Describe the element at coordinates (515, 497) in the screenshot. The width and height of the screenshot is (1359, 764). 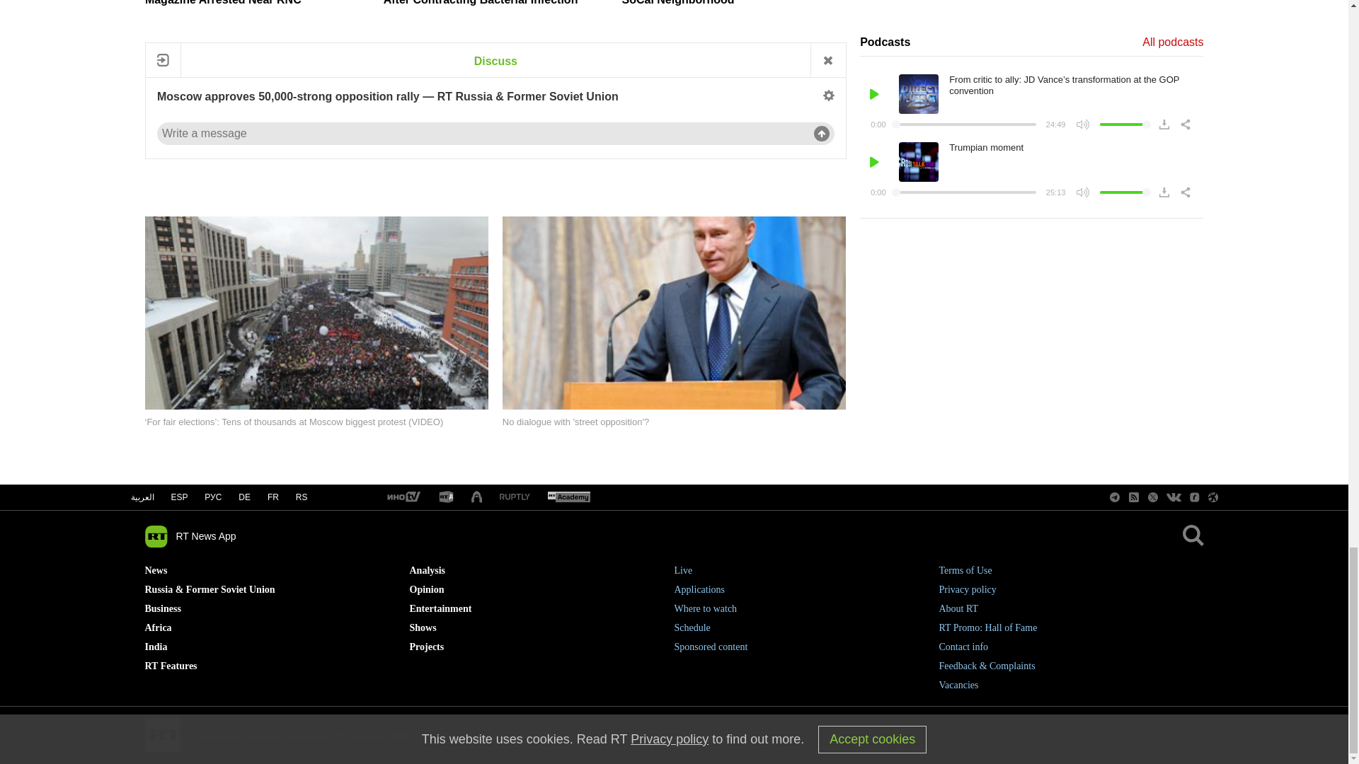
I see `RT ` at that location.